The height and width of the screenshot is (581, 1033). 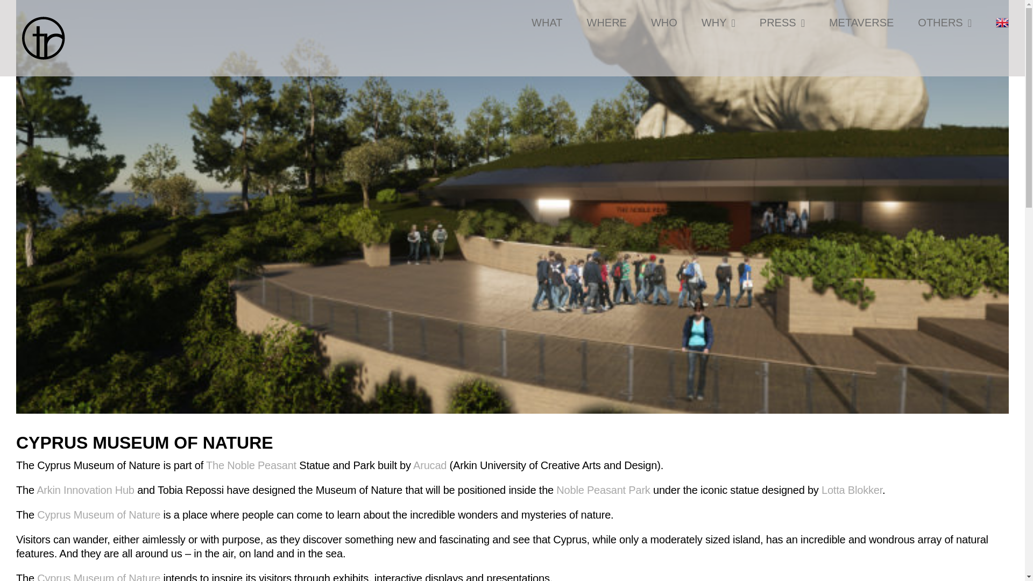 What do you see at coordinates (861, 23) in the screenshot?
I see `METAVERSE` at bounding box center [861, 23].